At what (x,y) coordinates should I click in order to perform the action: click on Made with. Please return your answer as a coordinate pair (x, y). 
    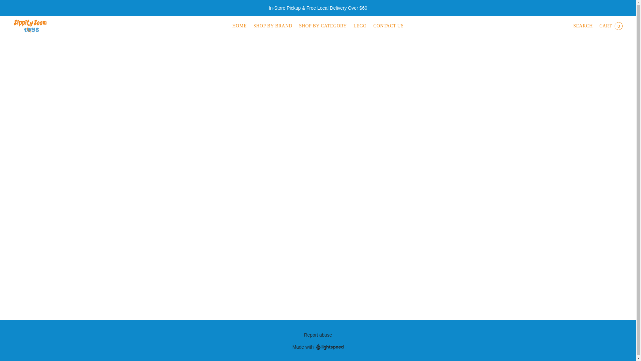
    Looking at the image, I should click on (318, 347).